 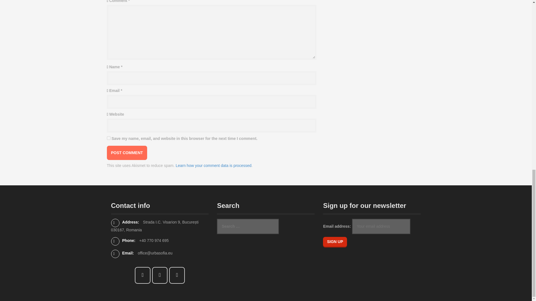 What do you see at coordinates (177, 275) in the screenshot?
I see `Urbasofia on Linkedin` at bounding box center [177, 275].